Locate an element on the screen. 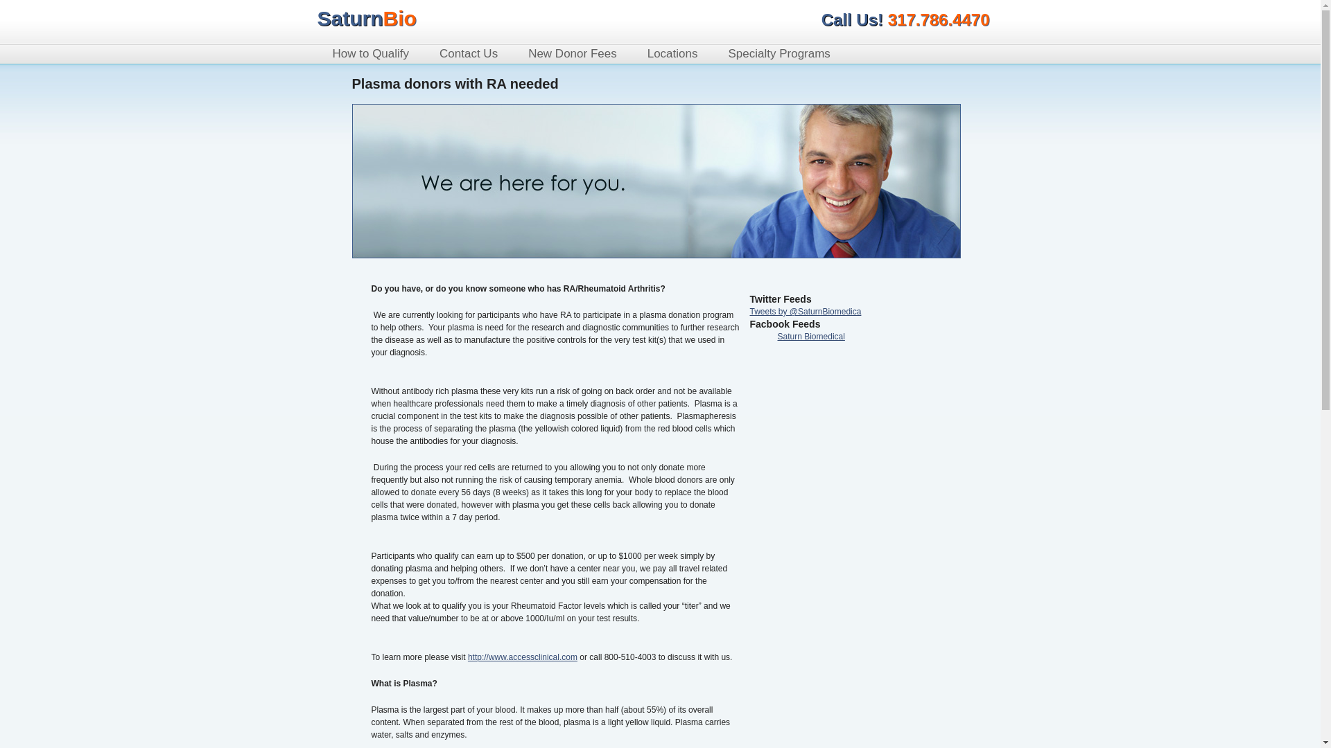 The width and height of the screenshot is (1331, 748). Saturn Biomedical is located at coordinates (811, 337).